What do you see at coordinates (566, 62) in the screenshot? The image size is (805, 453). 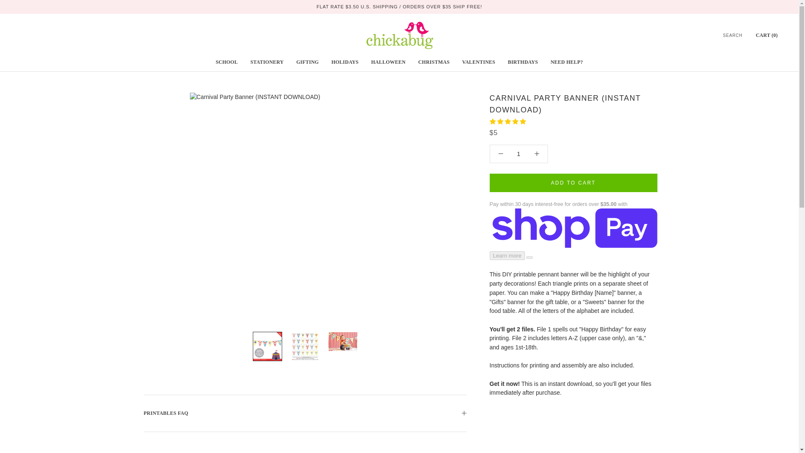 I see `Need Help?` at bounding box center [566, 62].